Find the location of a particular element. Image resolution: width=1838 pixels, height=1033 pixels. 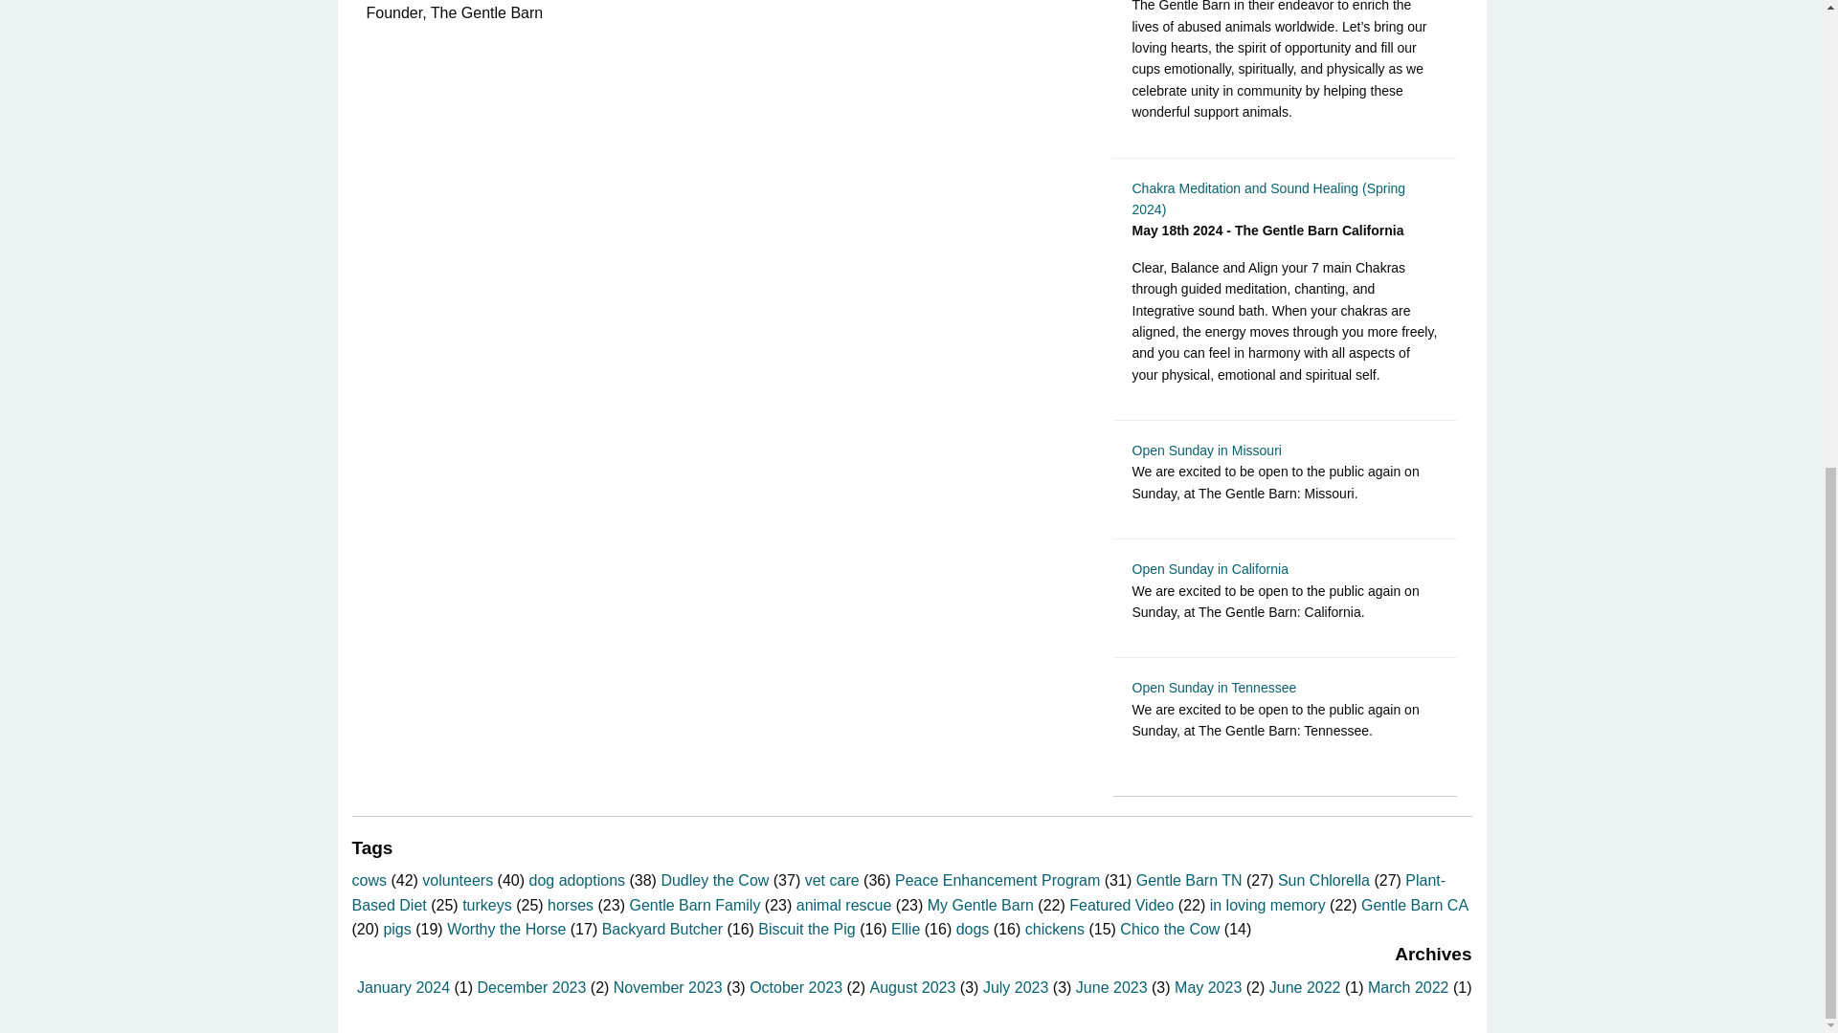

October 2023 is located at coordinates (796, 987).